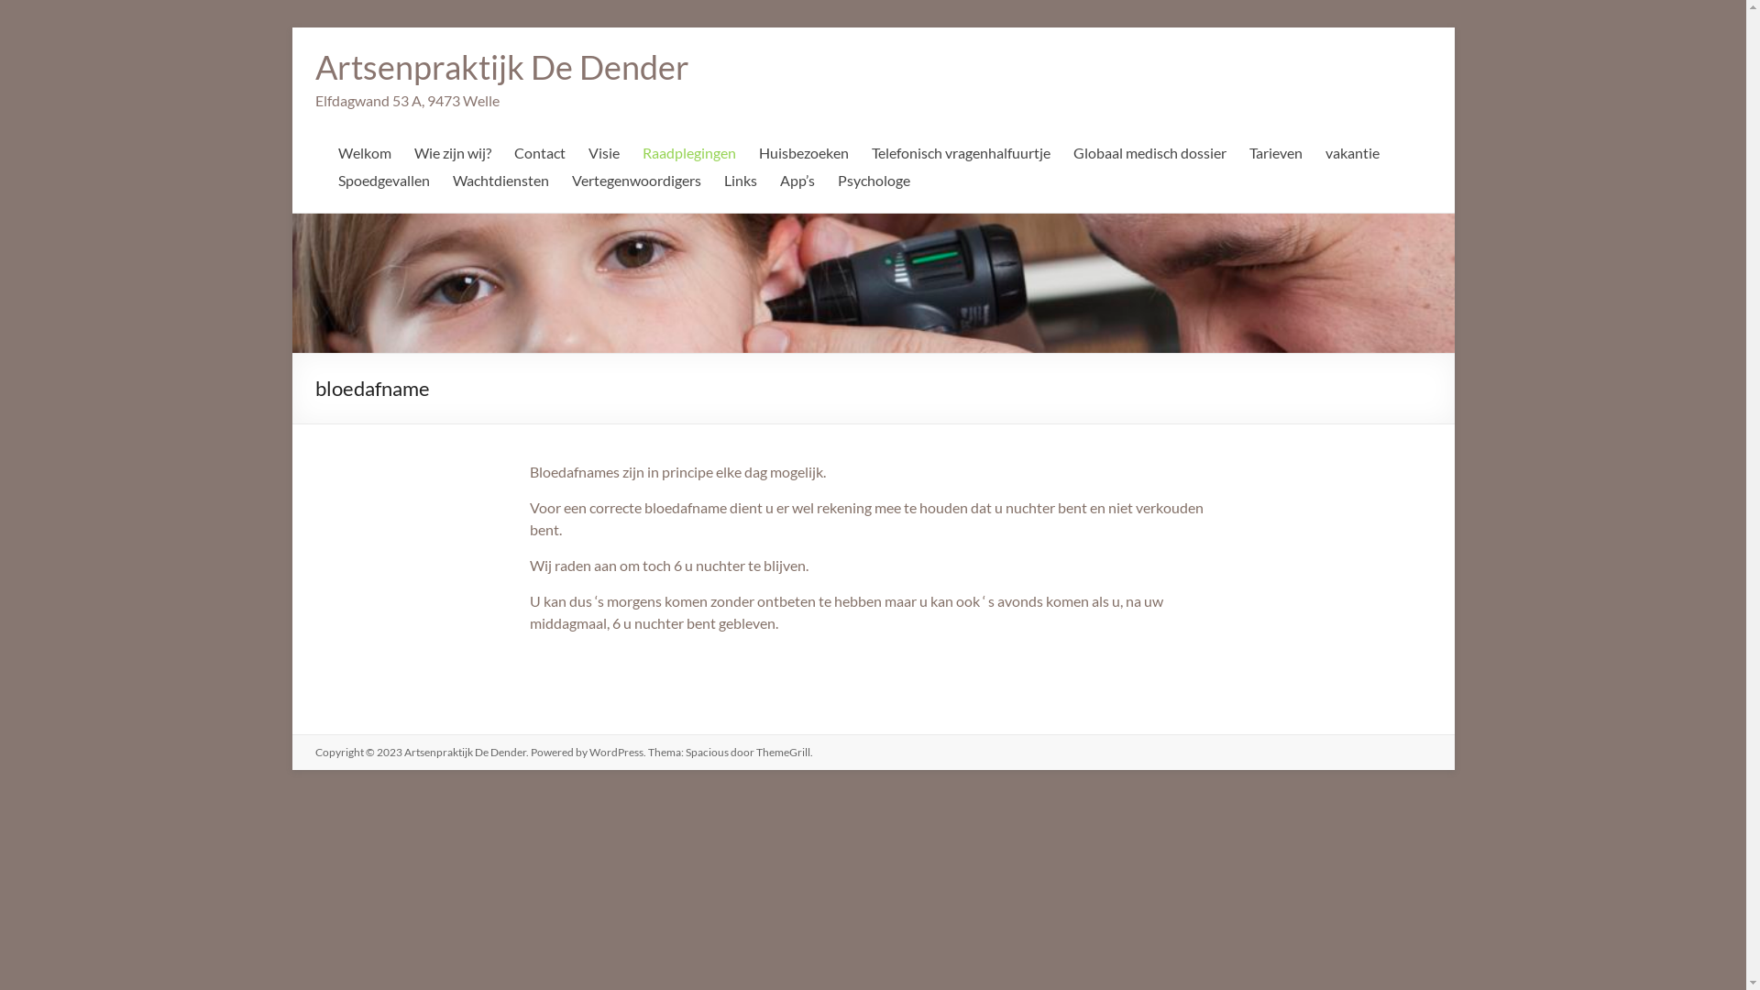 The height and width of the screenshot is (990, 1760). What do you see at coordinates (783, 752) in the screenshot?
I see `ThemeGrill` at bounding box center [783, 752].